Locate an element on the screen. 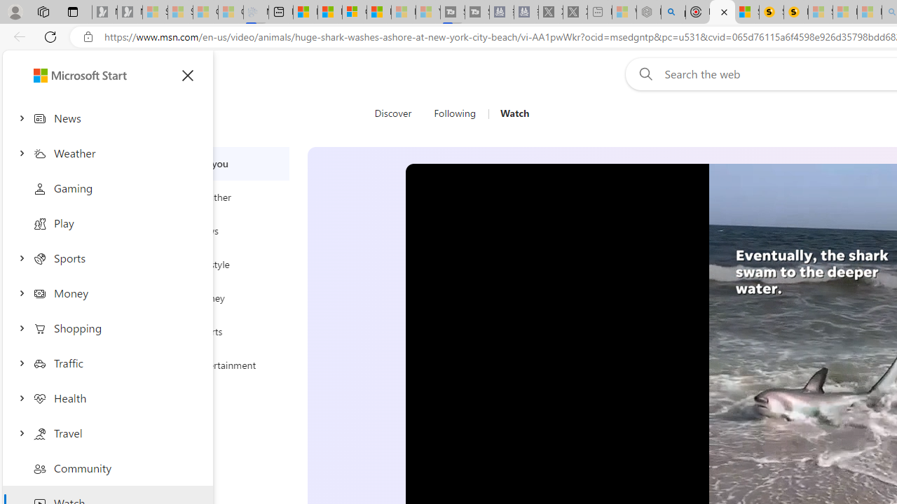  Following is located at coordinates (454, 113).